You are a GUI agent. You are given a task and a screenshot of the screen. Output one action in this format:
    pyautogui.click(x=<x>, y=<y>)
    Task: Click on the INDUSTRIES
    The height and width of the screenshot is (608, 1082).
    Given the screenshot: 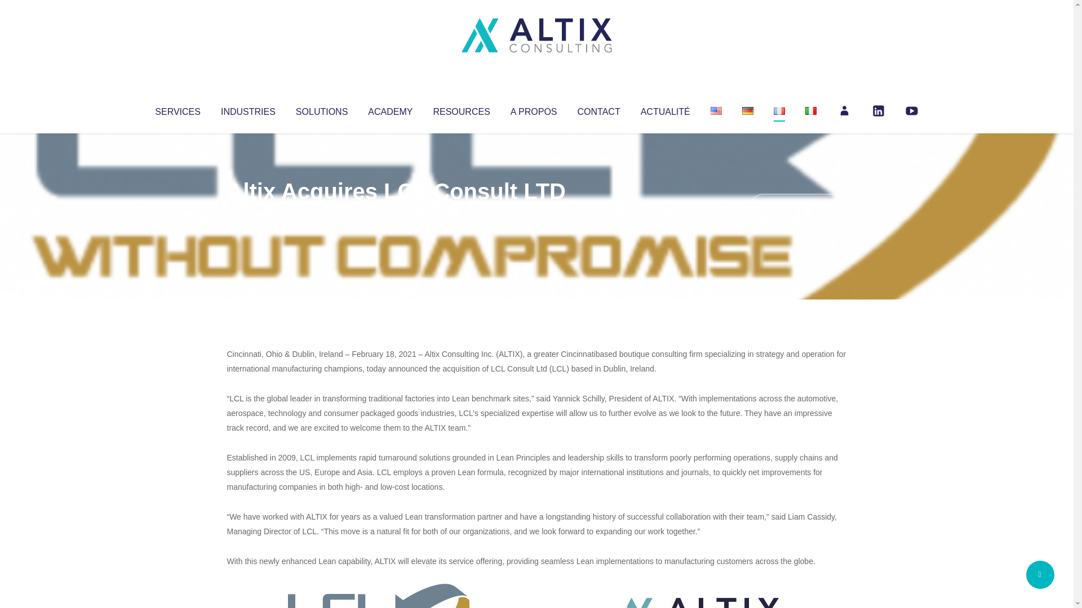 What is the action you would take?
    pyautogui.click(x=248, y=109)
    